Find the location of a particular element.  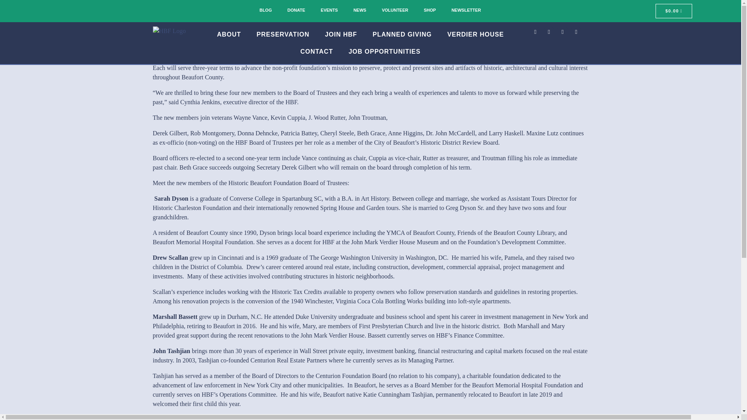

JOB OPPORTUNITIES is located at coordinates (384, 52).